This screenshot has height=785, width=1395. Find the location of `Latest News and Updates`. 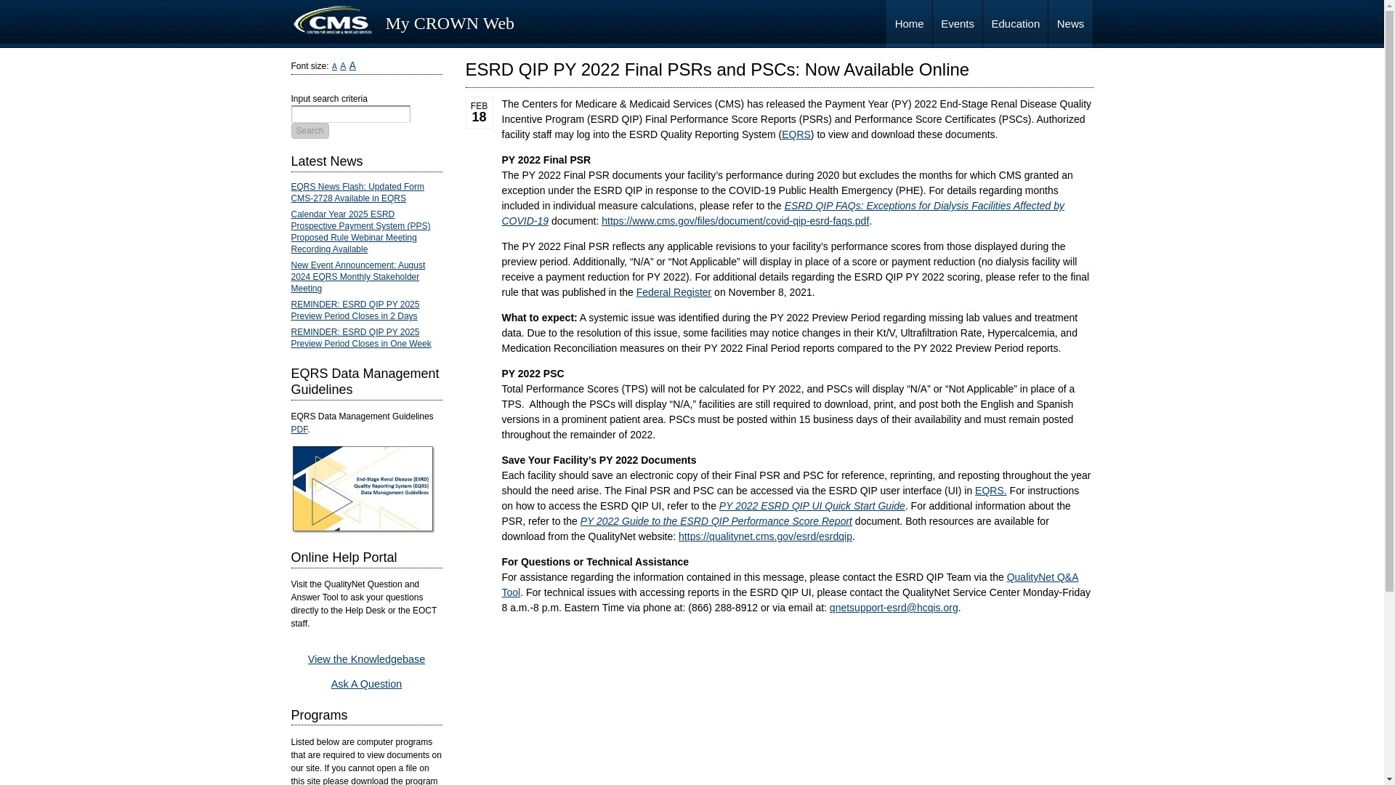

Latest News and Updates is located at coordinates (1070, 23).